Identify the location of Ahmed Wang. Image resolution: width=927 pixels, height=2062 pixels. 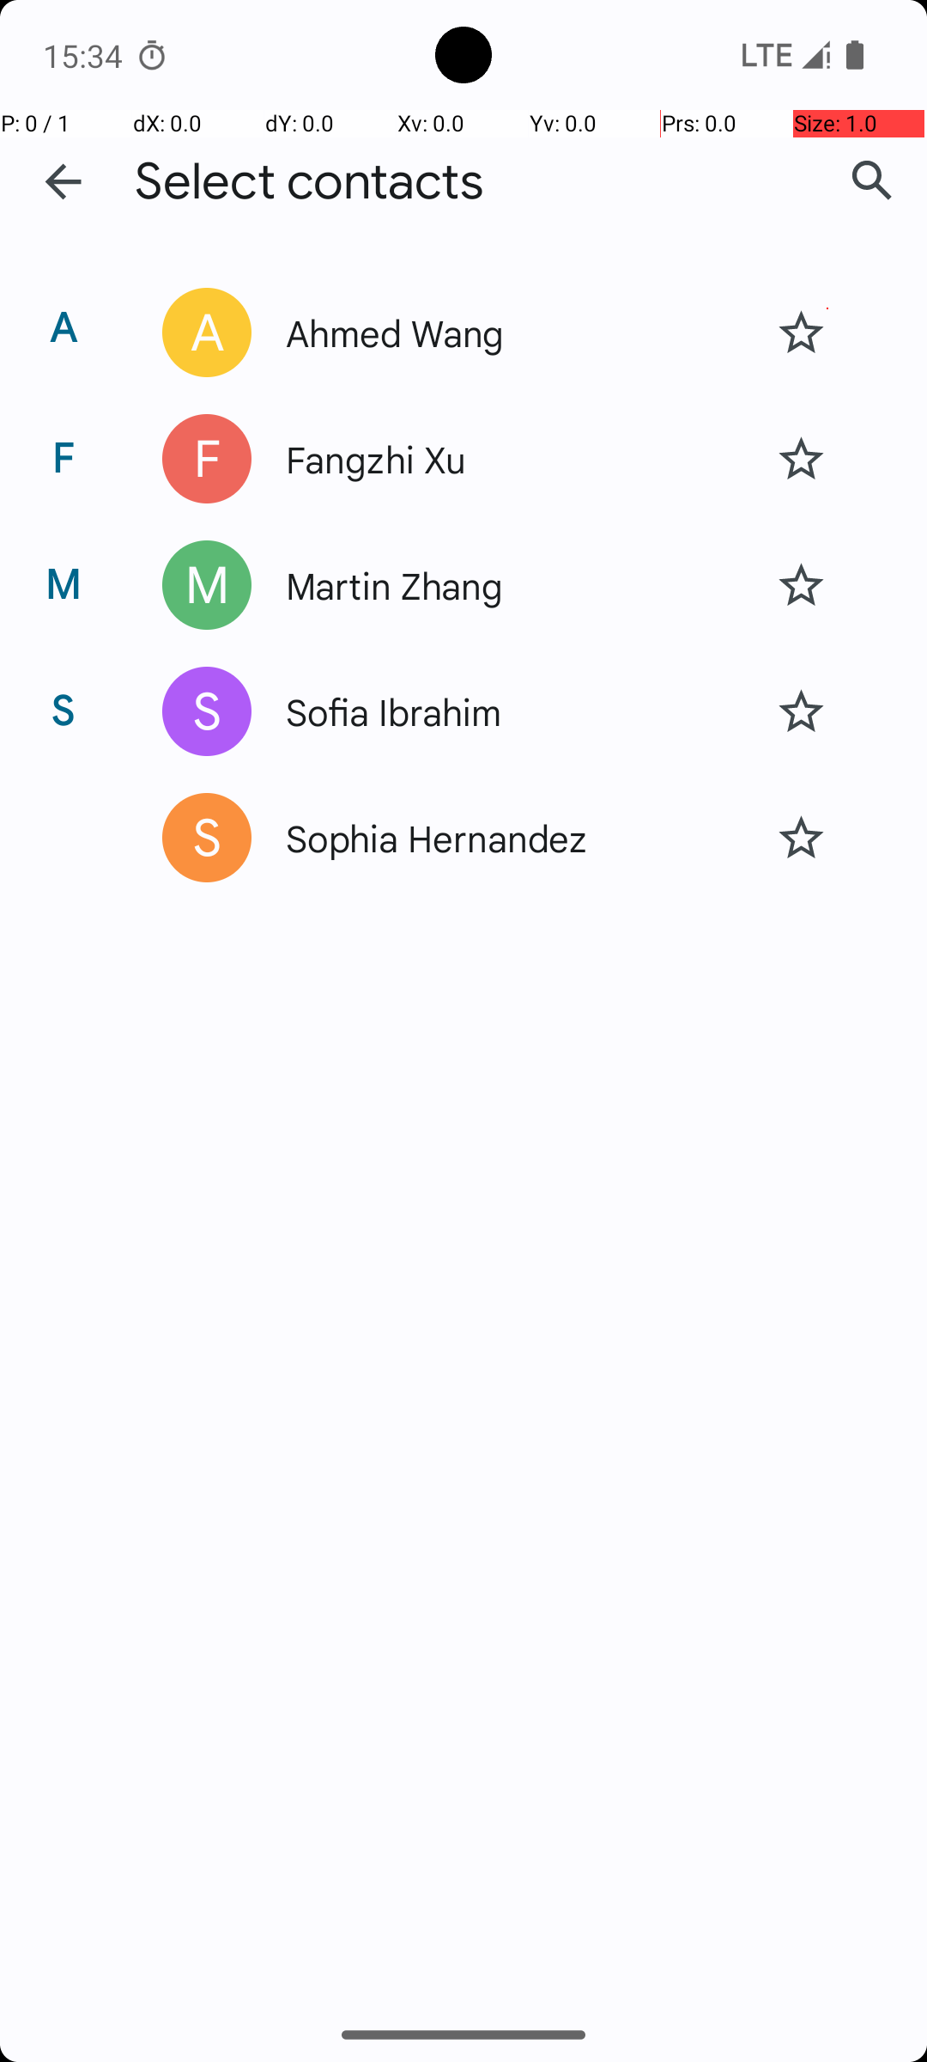
(517, 332).